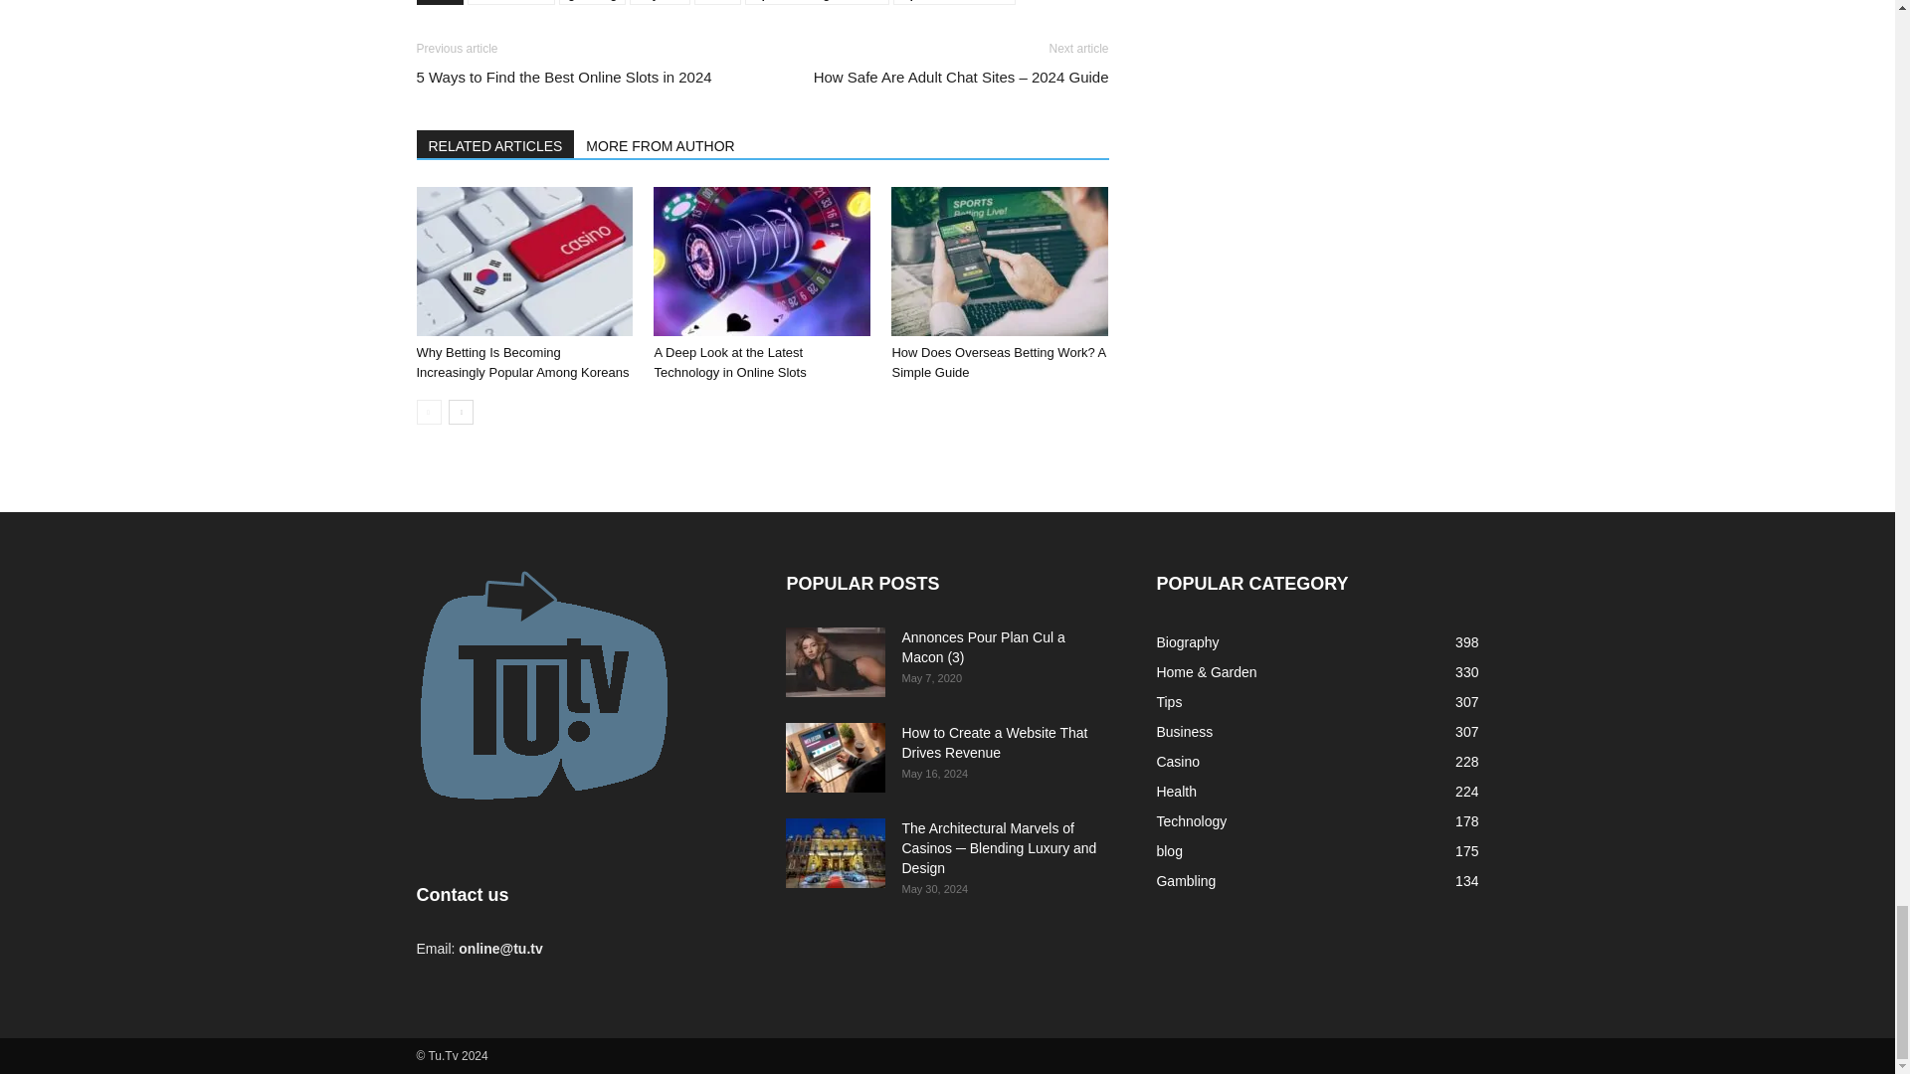 The image size is (1910, 1074). What do you see at coordinates (593, 2) in the screenshot?
I see `gambling` at bounding box center [593, 2].